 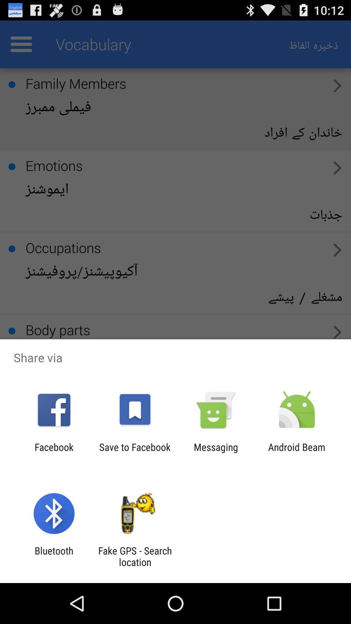 I want to click on choose the icon next to bluetooth item, so click(x=135, y=556).